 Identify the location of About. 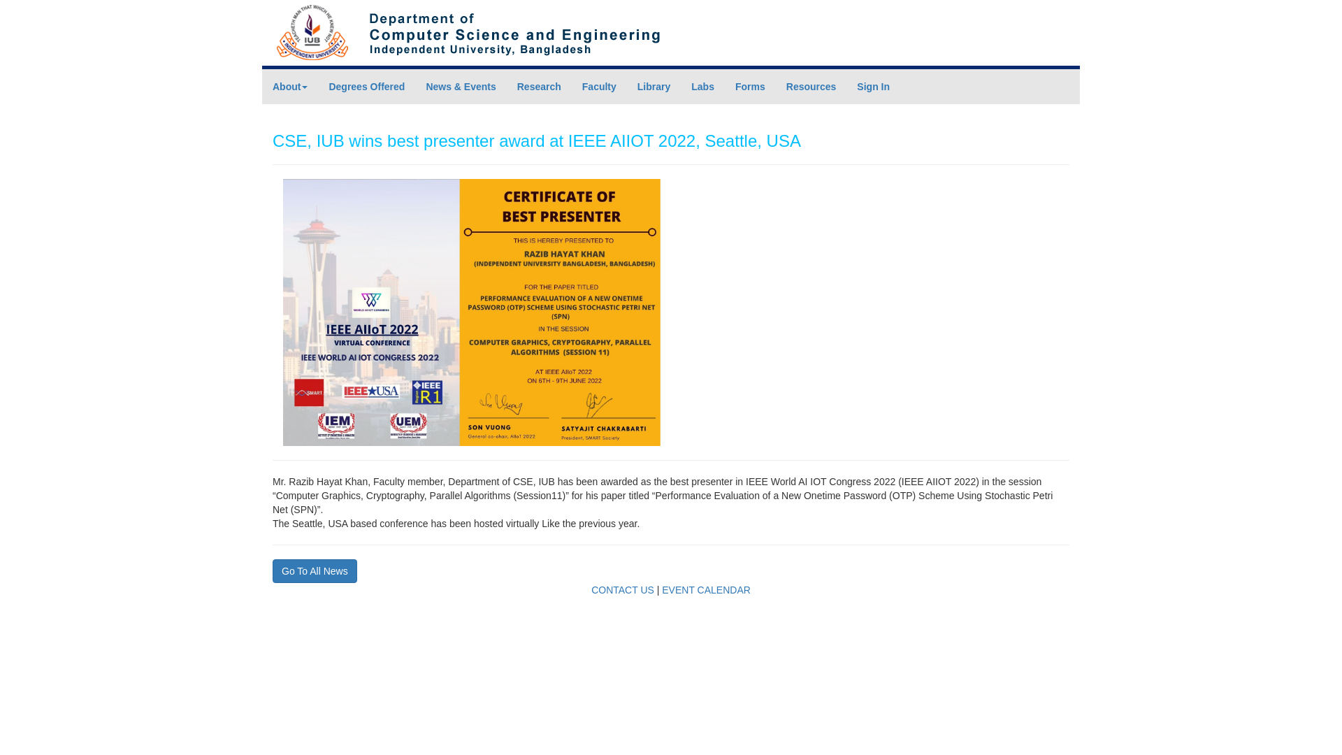
(290, 87).